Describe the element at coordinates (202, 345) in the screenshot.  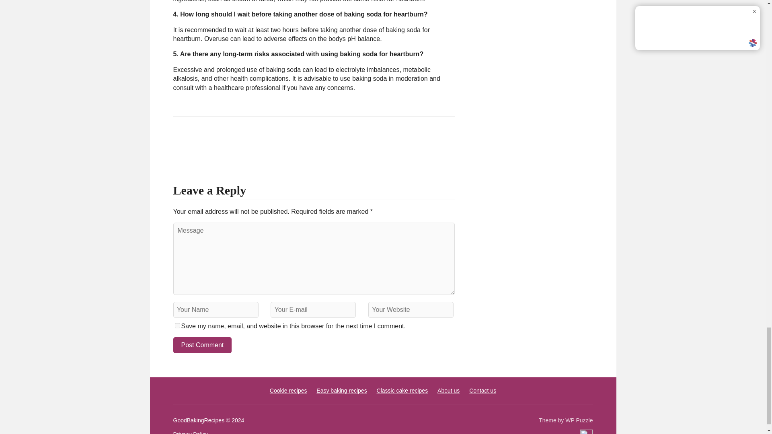
I see `Post Comment` at that location.